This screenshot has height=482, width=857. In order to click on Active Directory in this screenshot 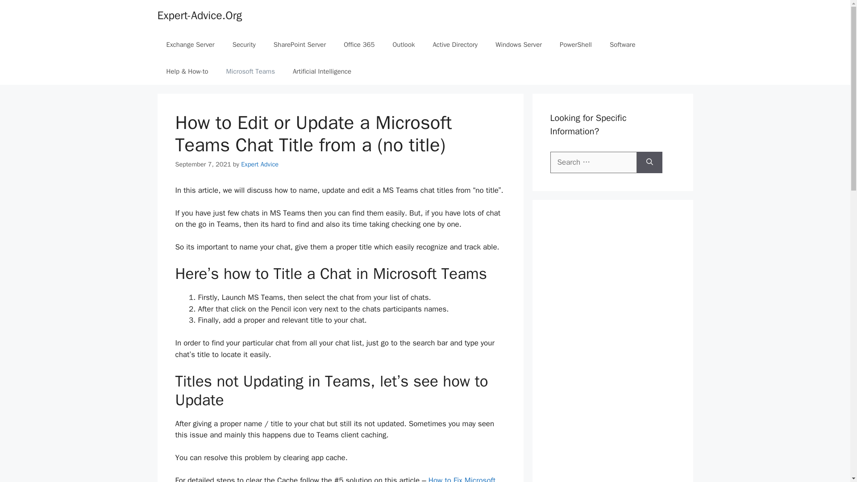, I will do `click(455, 45)`.